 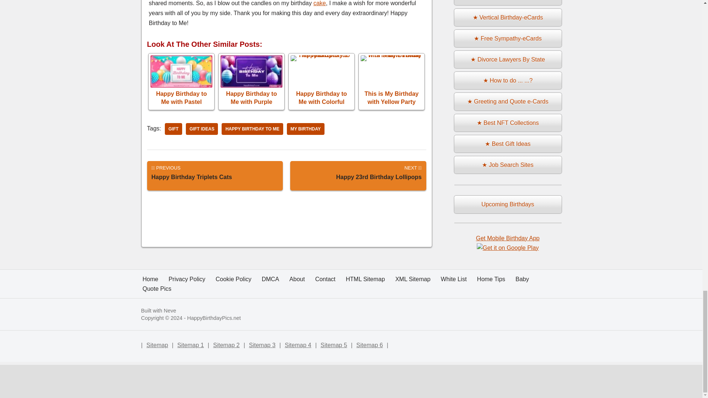 I want to click on happy birthday to me, so click(x=392, y=81).